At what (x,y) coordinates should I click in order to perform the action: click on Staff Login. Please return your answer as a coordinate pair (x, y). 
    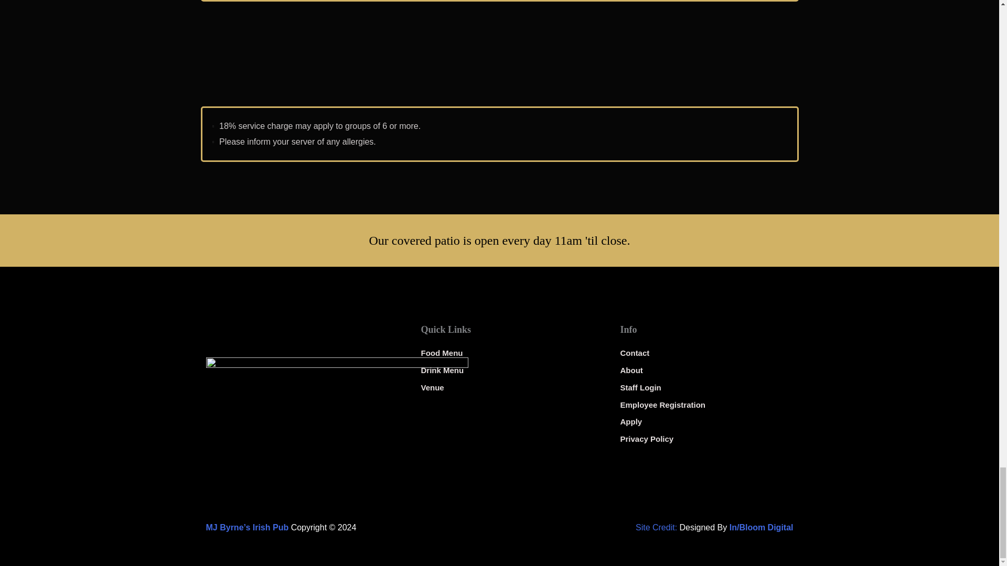
    Looking at the image, I should click on (704, 387).